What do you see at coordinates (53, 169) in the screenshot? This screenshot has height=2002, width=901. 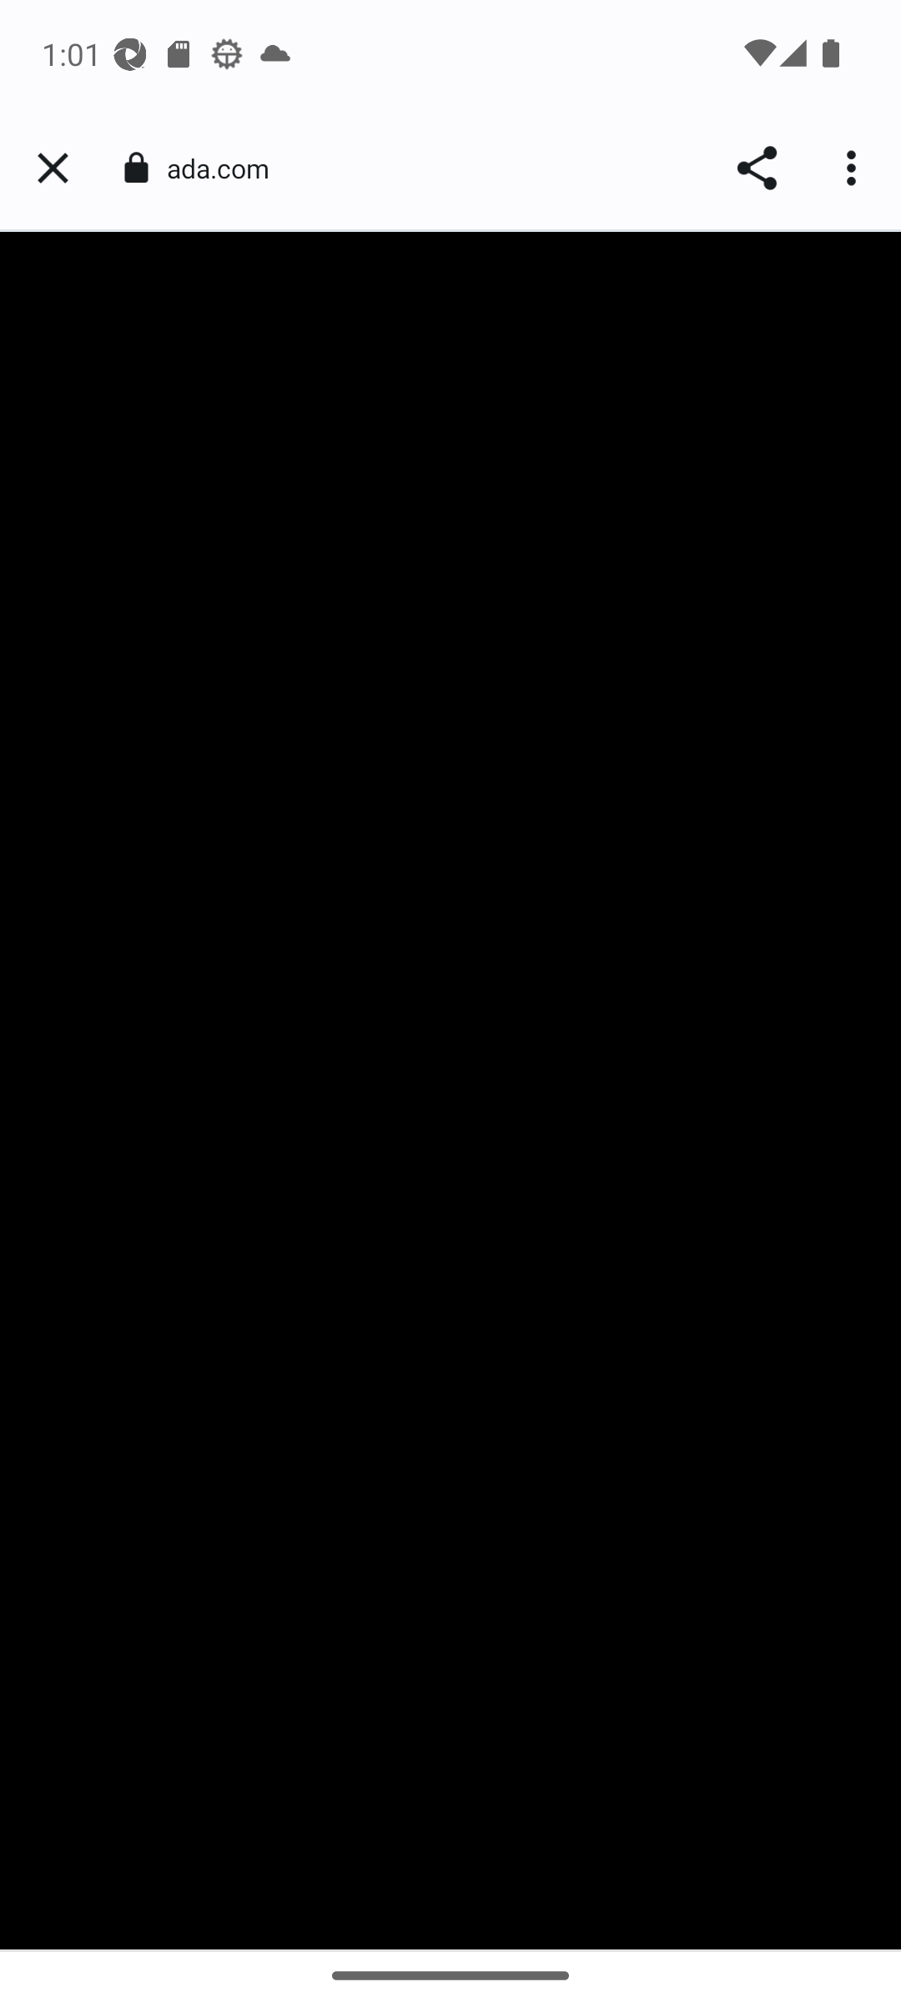 I see `Close tab` at bounding box center [53, 169].